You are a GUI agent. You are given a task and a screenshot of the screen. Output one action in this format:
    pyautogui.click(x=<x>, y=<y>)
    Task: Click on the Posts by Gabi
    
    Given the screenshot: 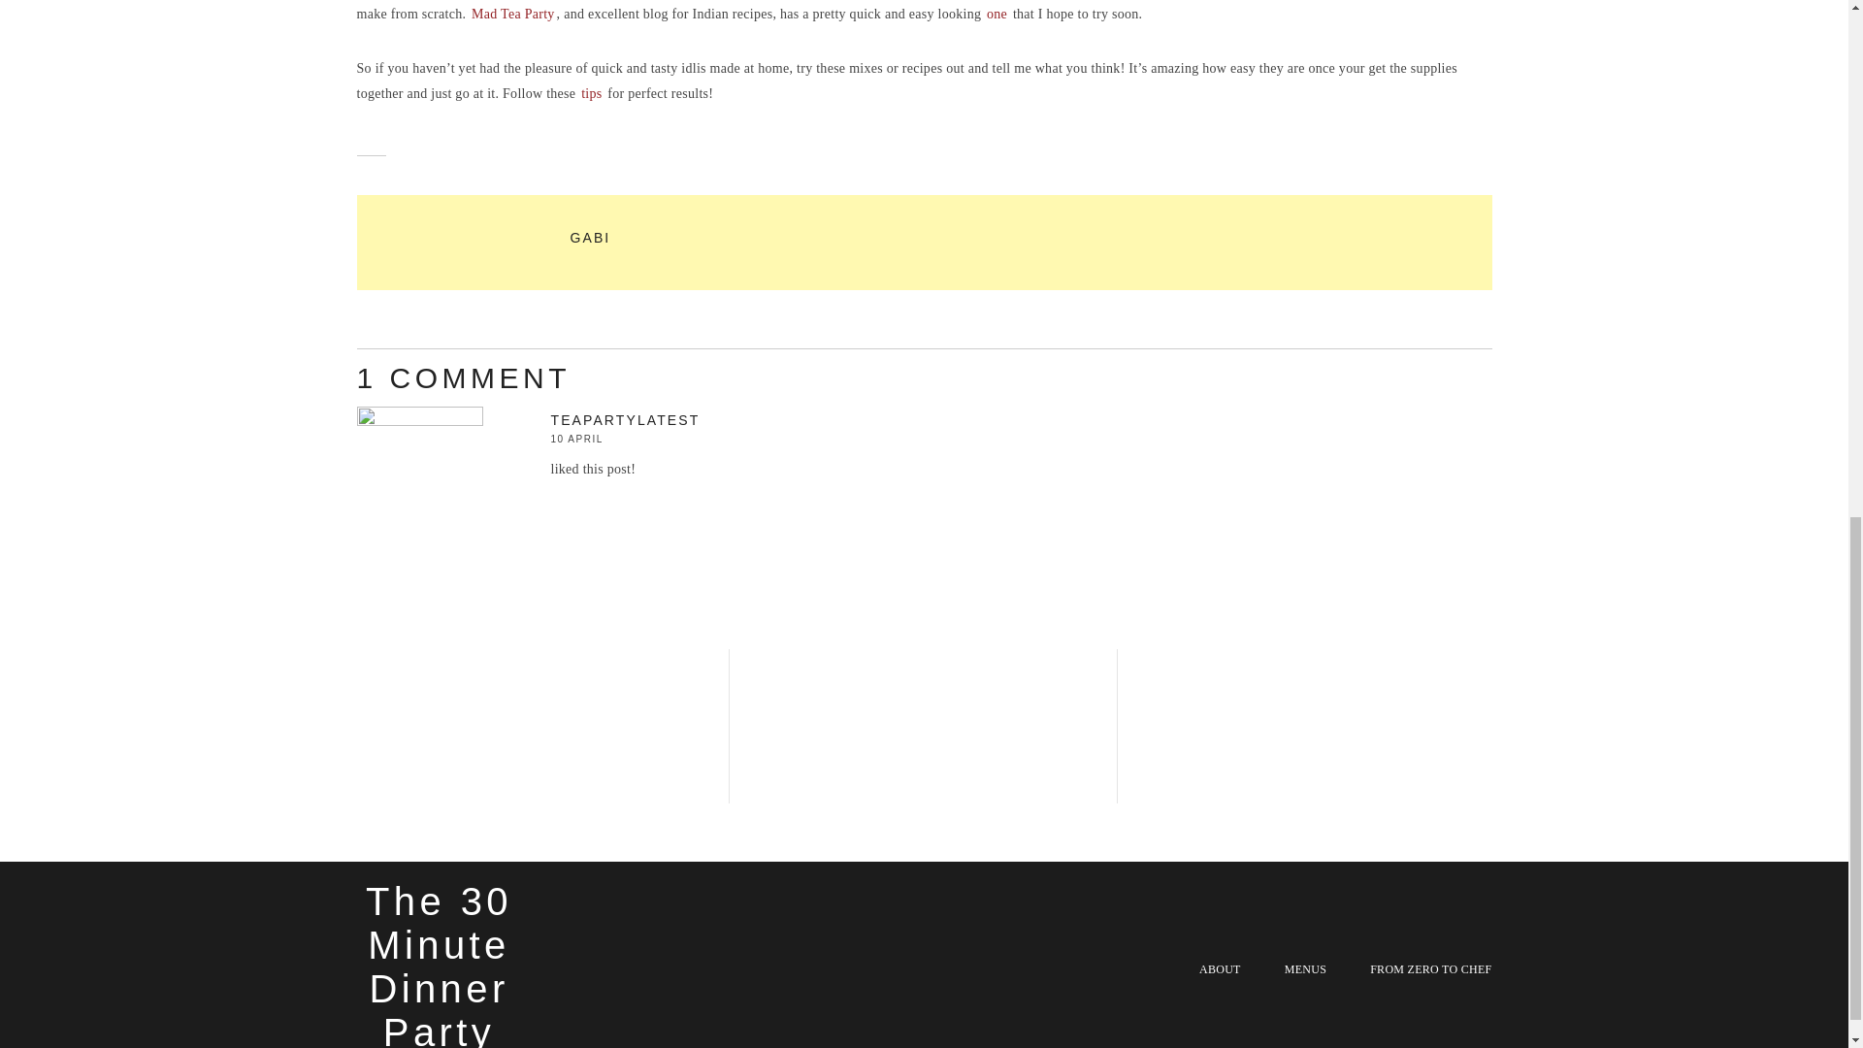 What is the action you would take?
    pyautogui.click(x=590, y=237)
    